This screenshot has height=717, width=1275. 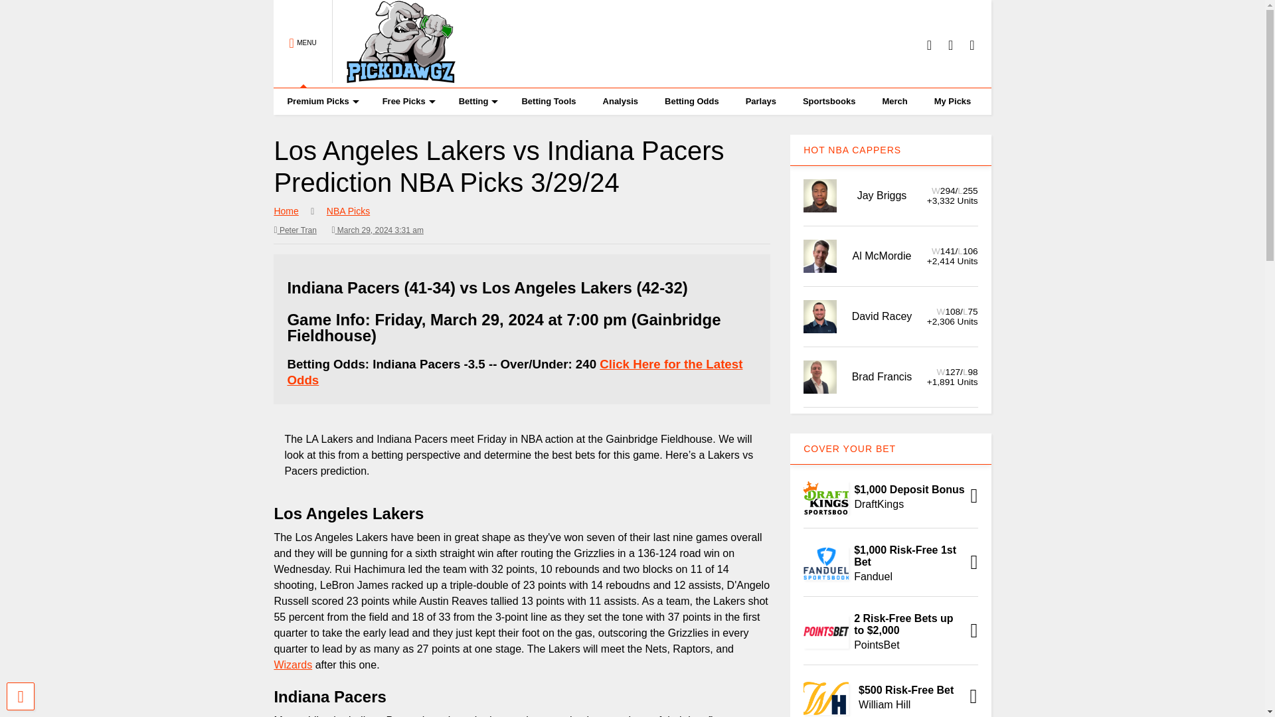 I want to click on Peter Tran, so click(x=295, y=230).